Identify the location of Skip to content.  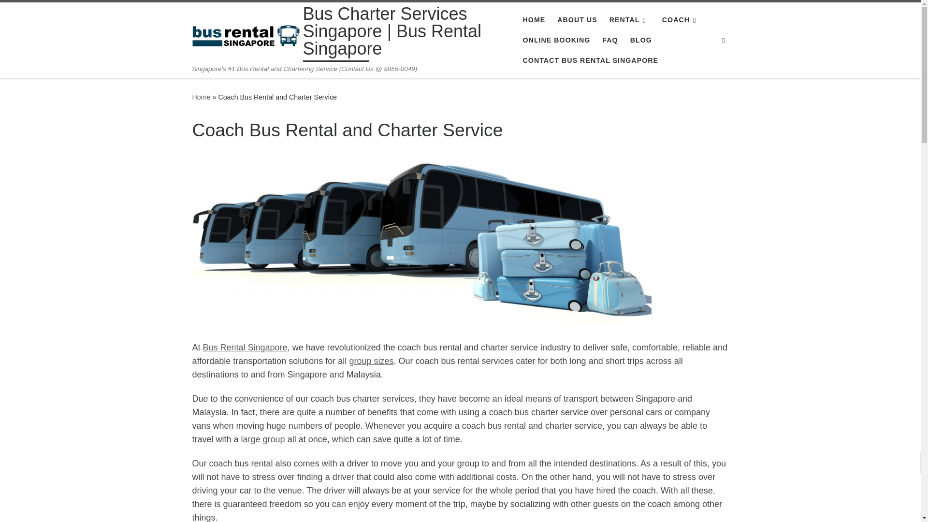
(39, 13).